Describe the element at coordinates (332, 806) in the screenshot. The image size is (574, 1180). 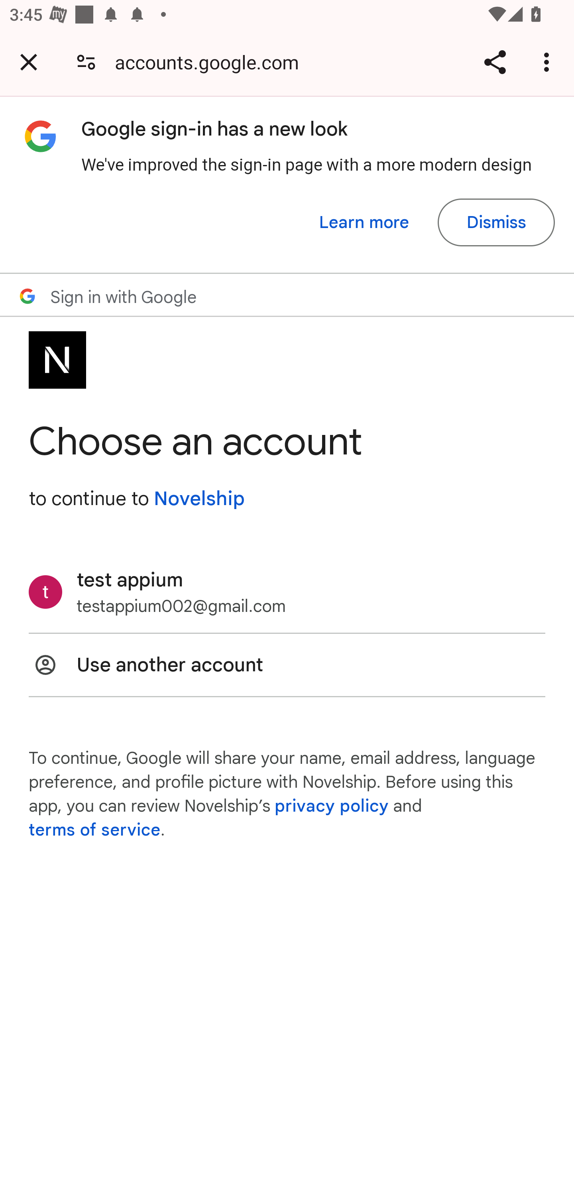
I see `privacy policy` at that location.